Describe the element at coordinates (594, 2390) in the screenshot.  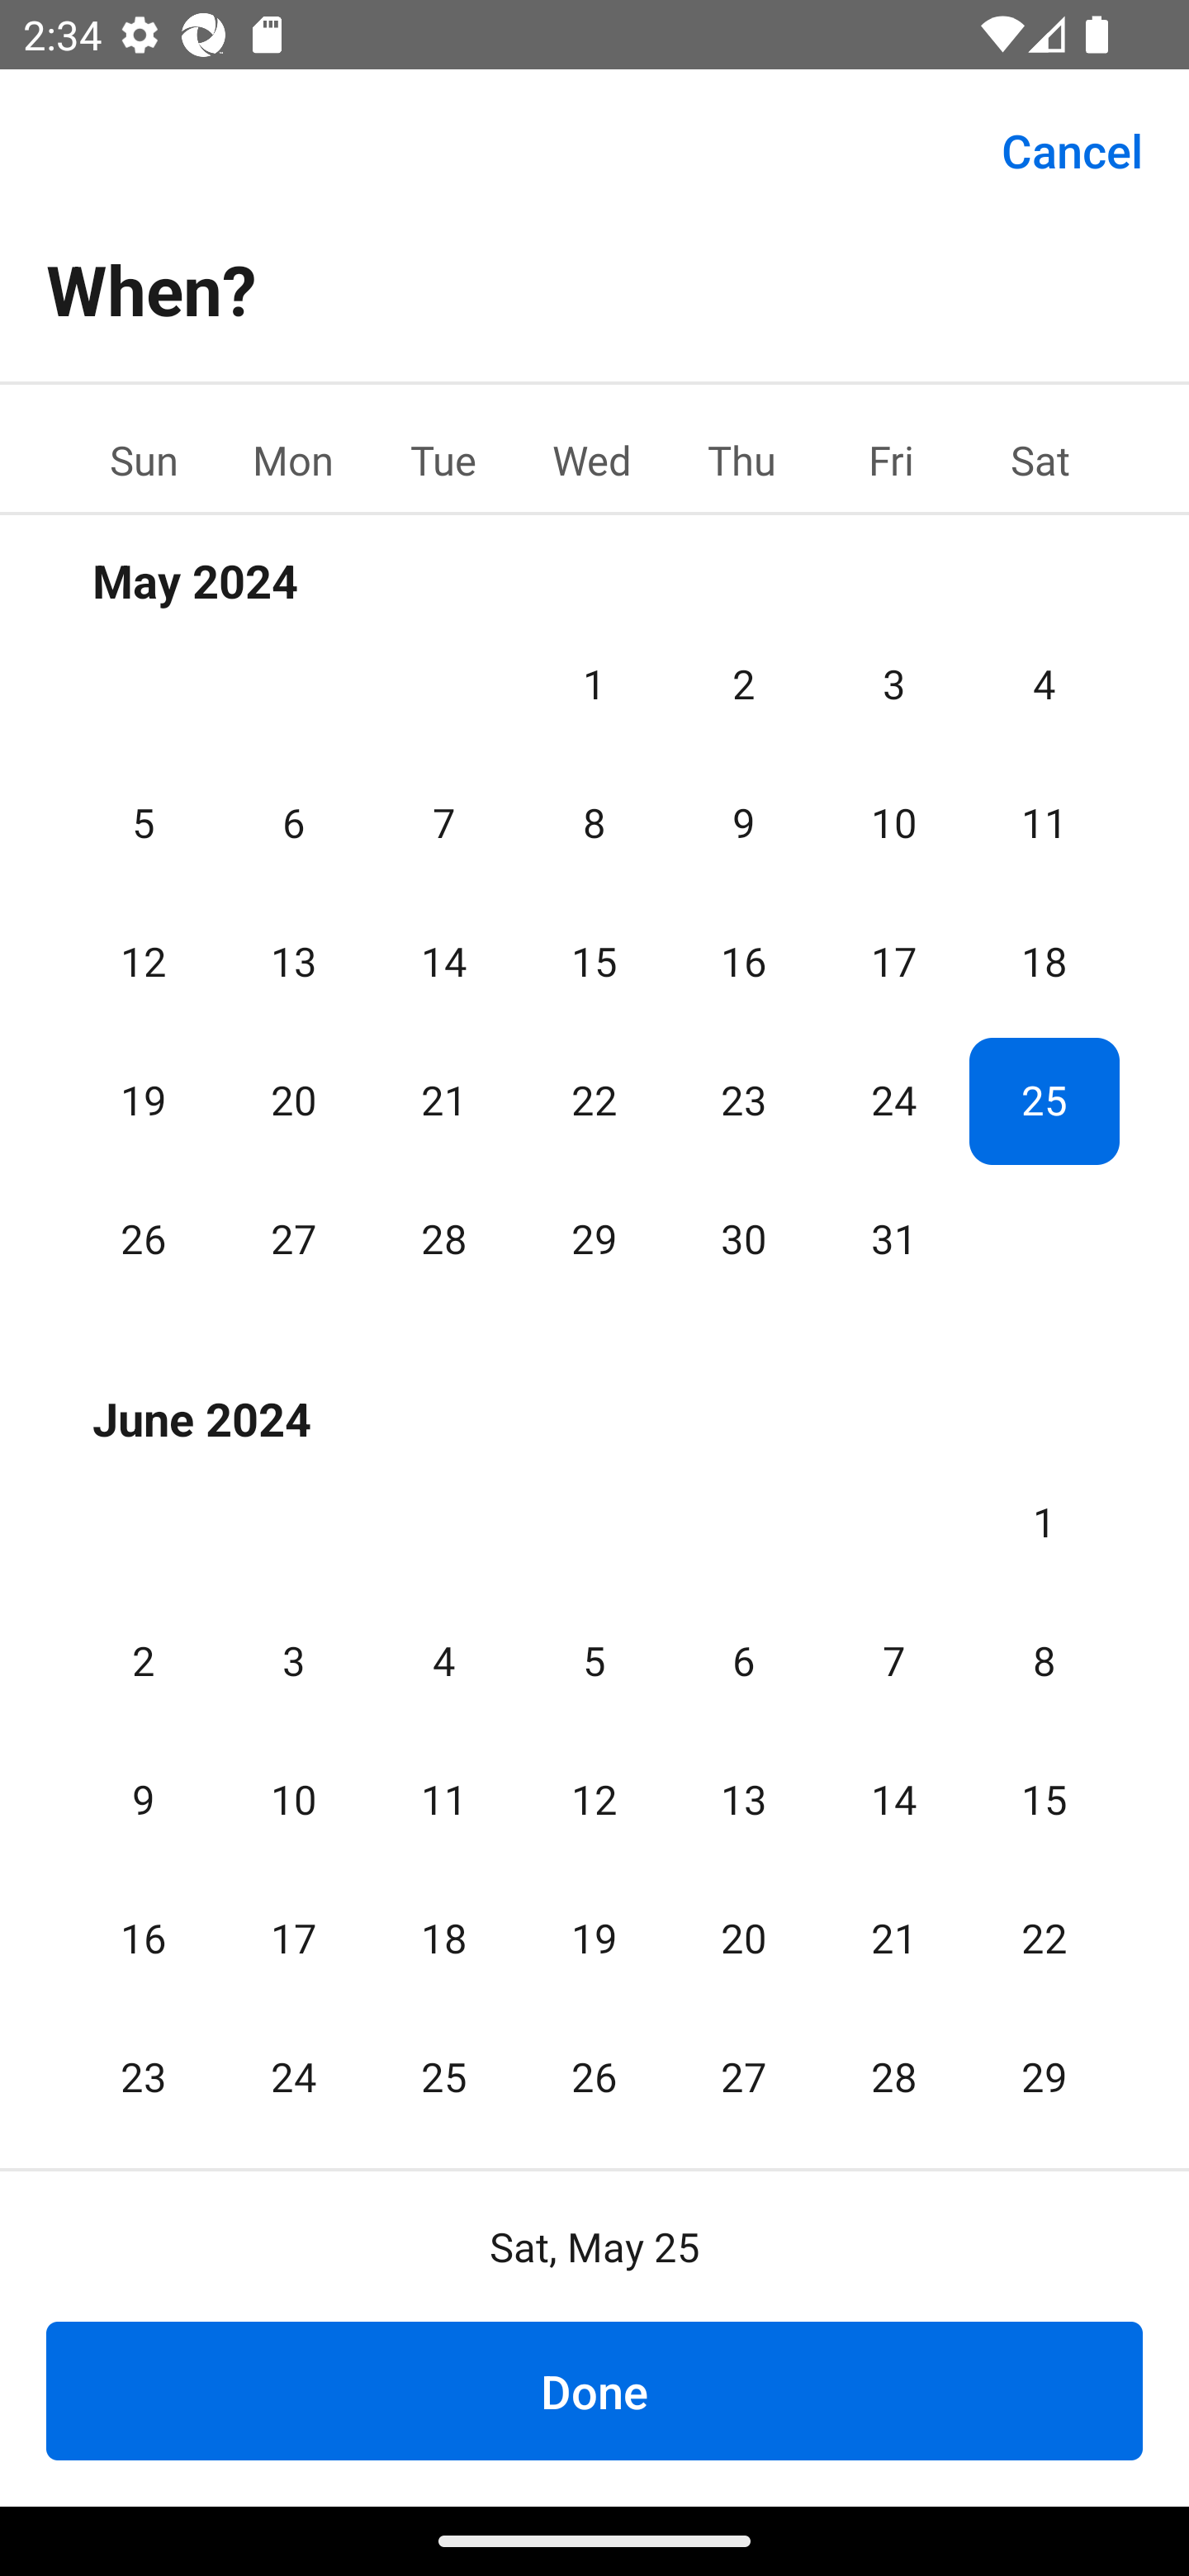
I see `Done` at that location.